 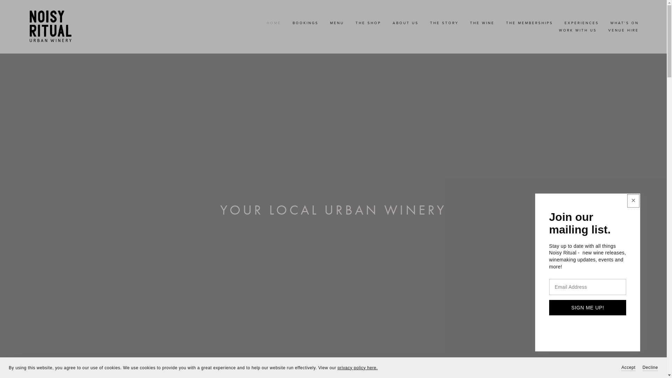 What do you see at coordinates (628, 367) in the screenshot?
I see `Accept` at bounding box center [628, 367].